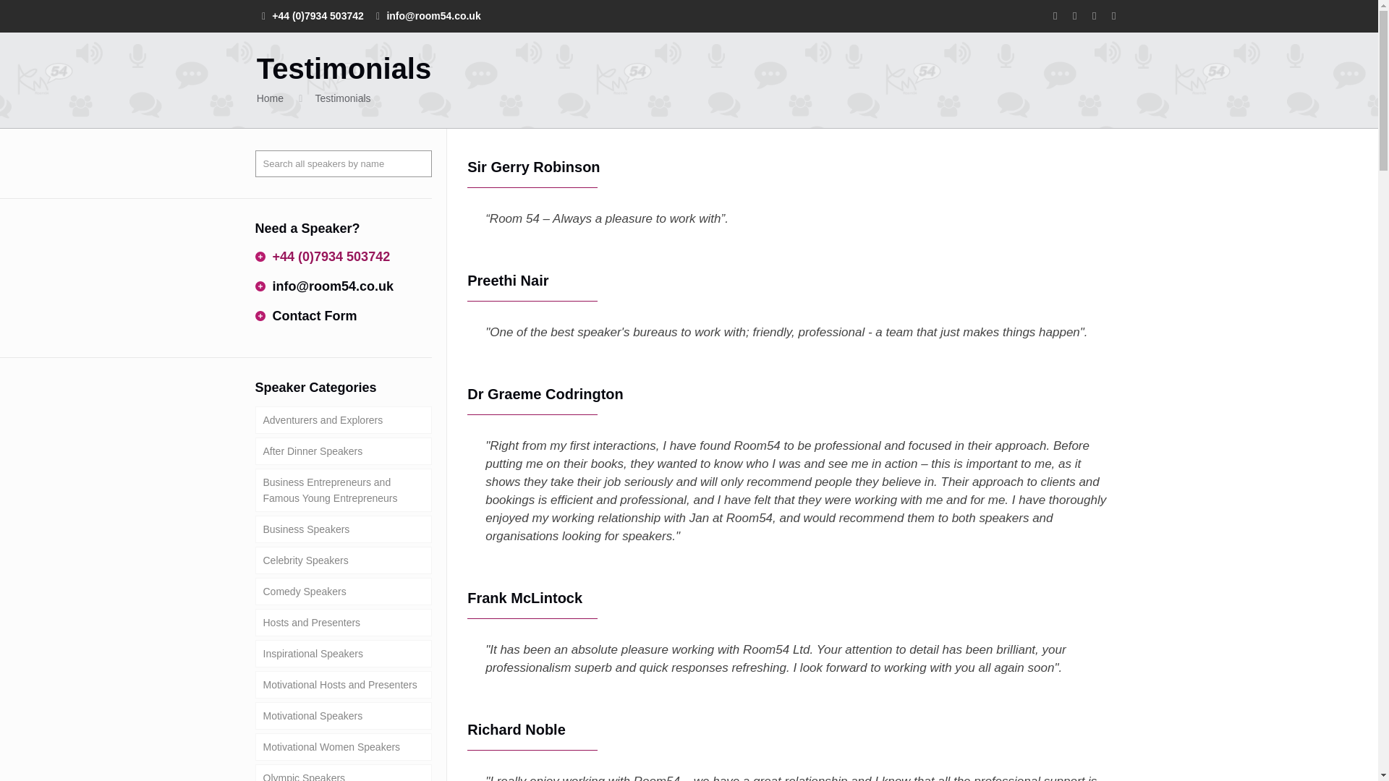  What do you see at coordinates (342, 419) in the screenshot?
I see `Adventurers and Explorers` at bounding box center [342, 419].